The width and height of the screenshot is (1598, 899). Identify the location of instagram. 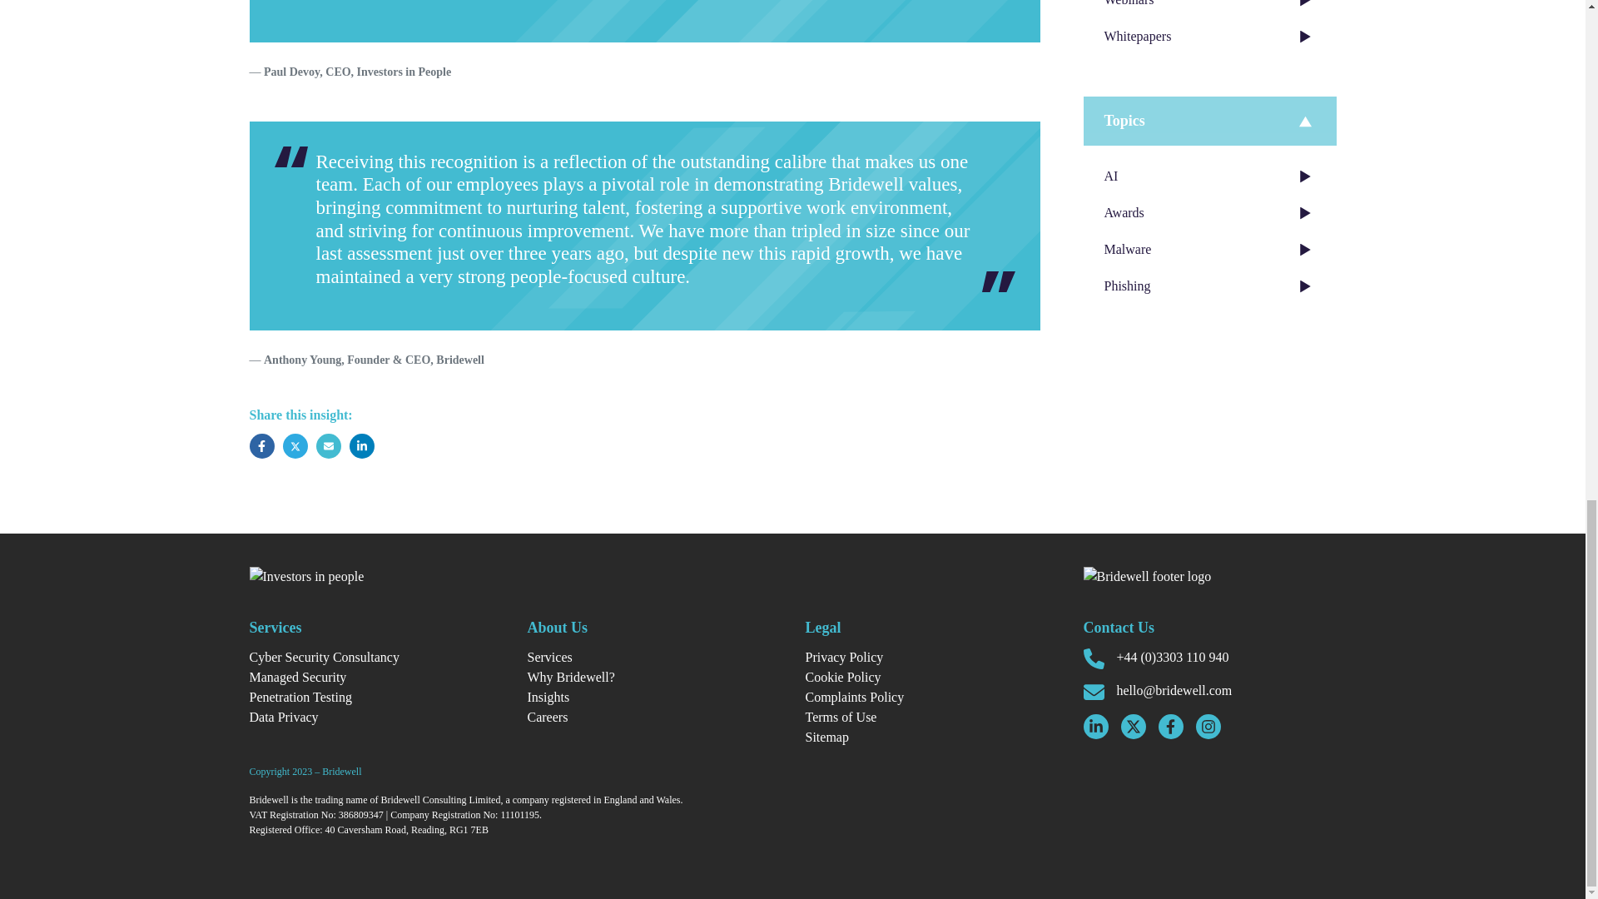
(1208, 726).